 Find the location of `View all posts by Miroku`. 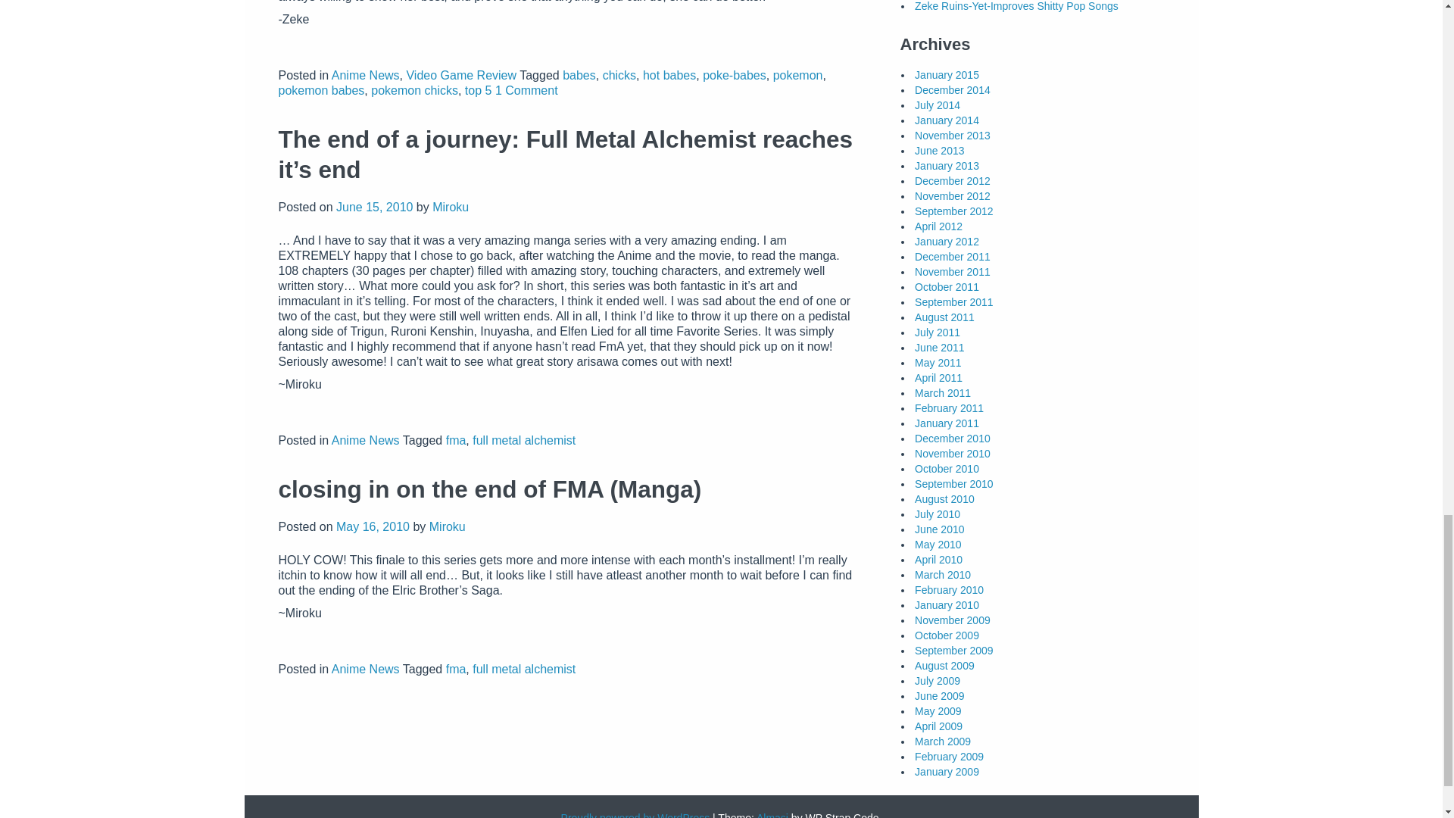

View all posts by Miroku is located at coordinates (450, 206).